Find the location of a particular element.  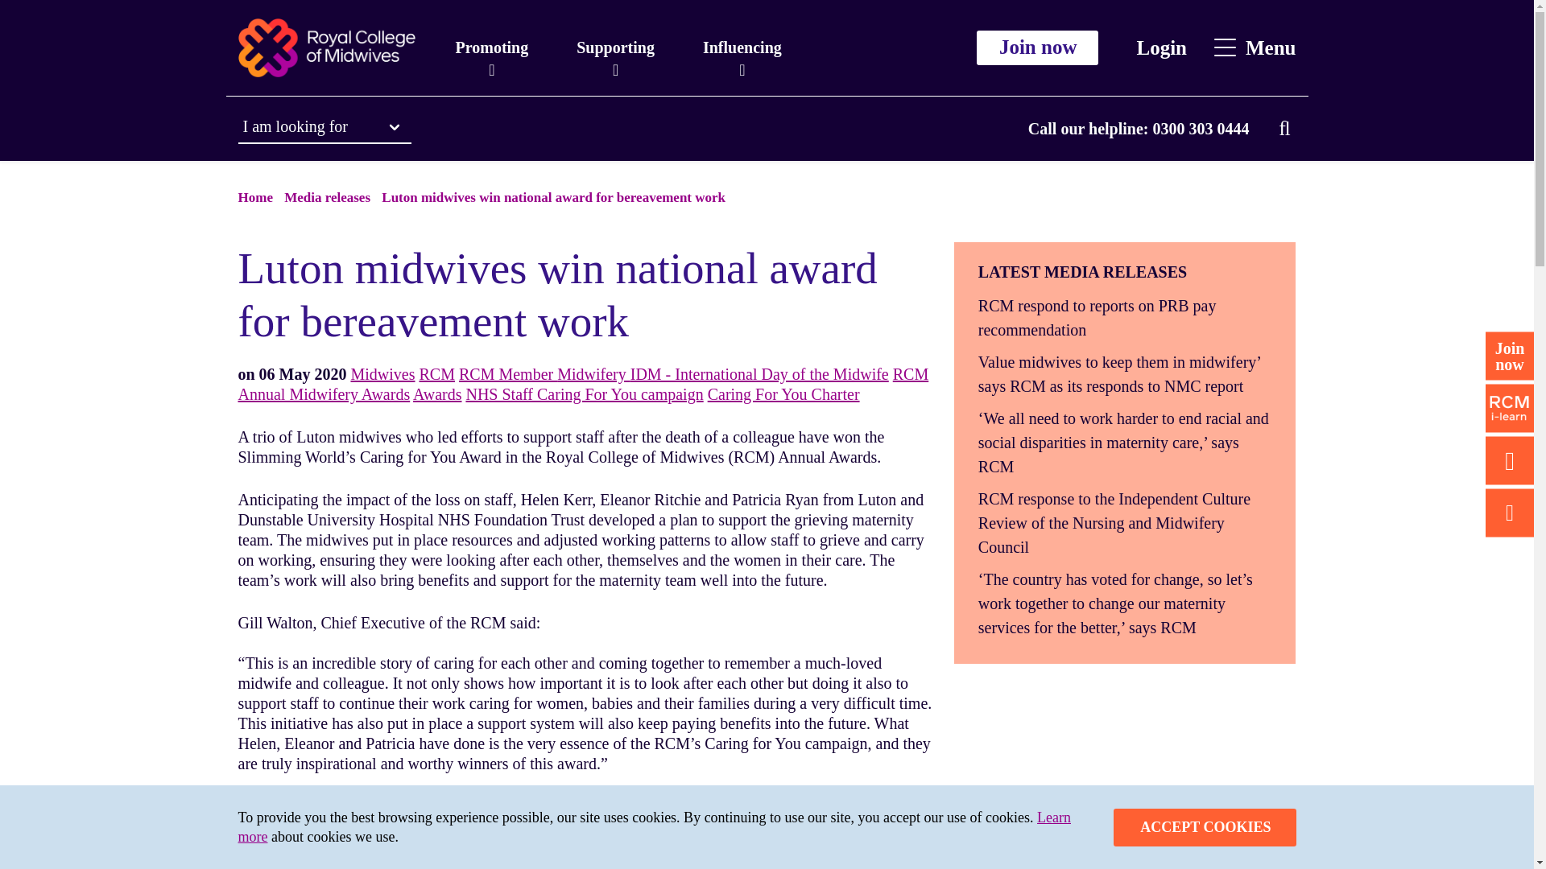

Promoting is located at coordinates (492, 47).